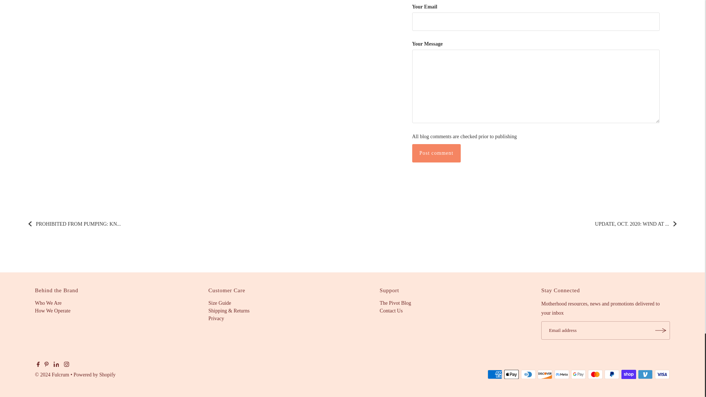 The width and height of the screenshot is (706, 397). Describe the element at coordinates (561, 374) in the screenshot. I see `Meta Pay` at that location.